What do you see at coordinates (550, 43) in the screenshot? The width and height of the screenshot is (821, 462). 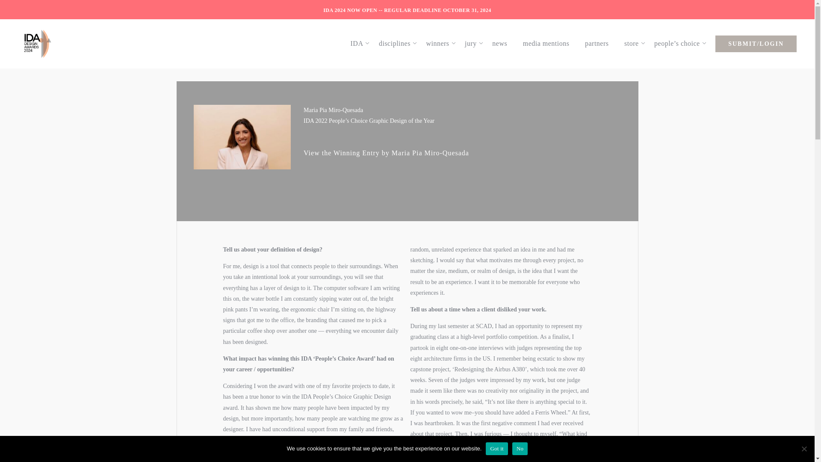 I see `media mentions` at bounding box center [550, 43].